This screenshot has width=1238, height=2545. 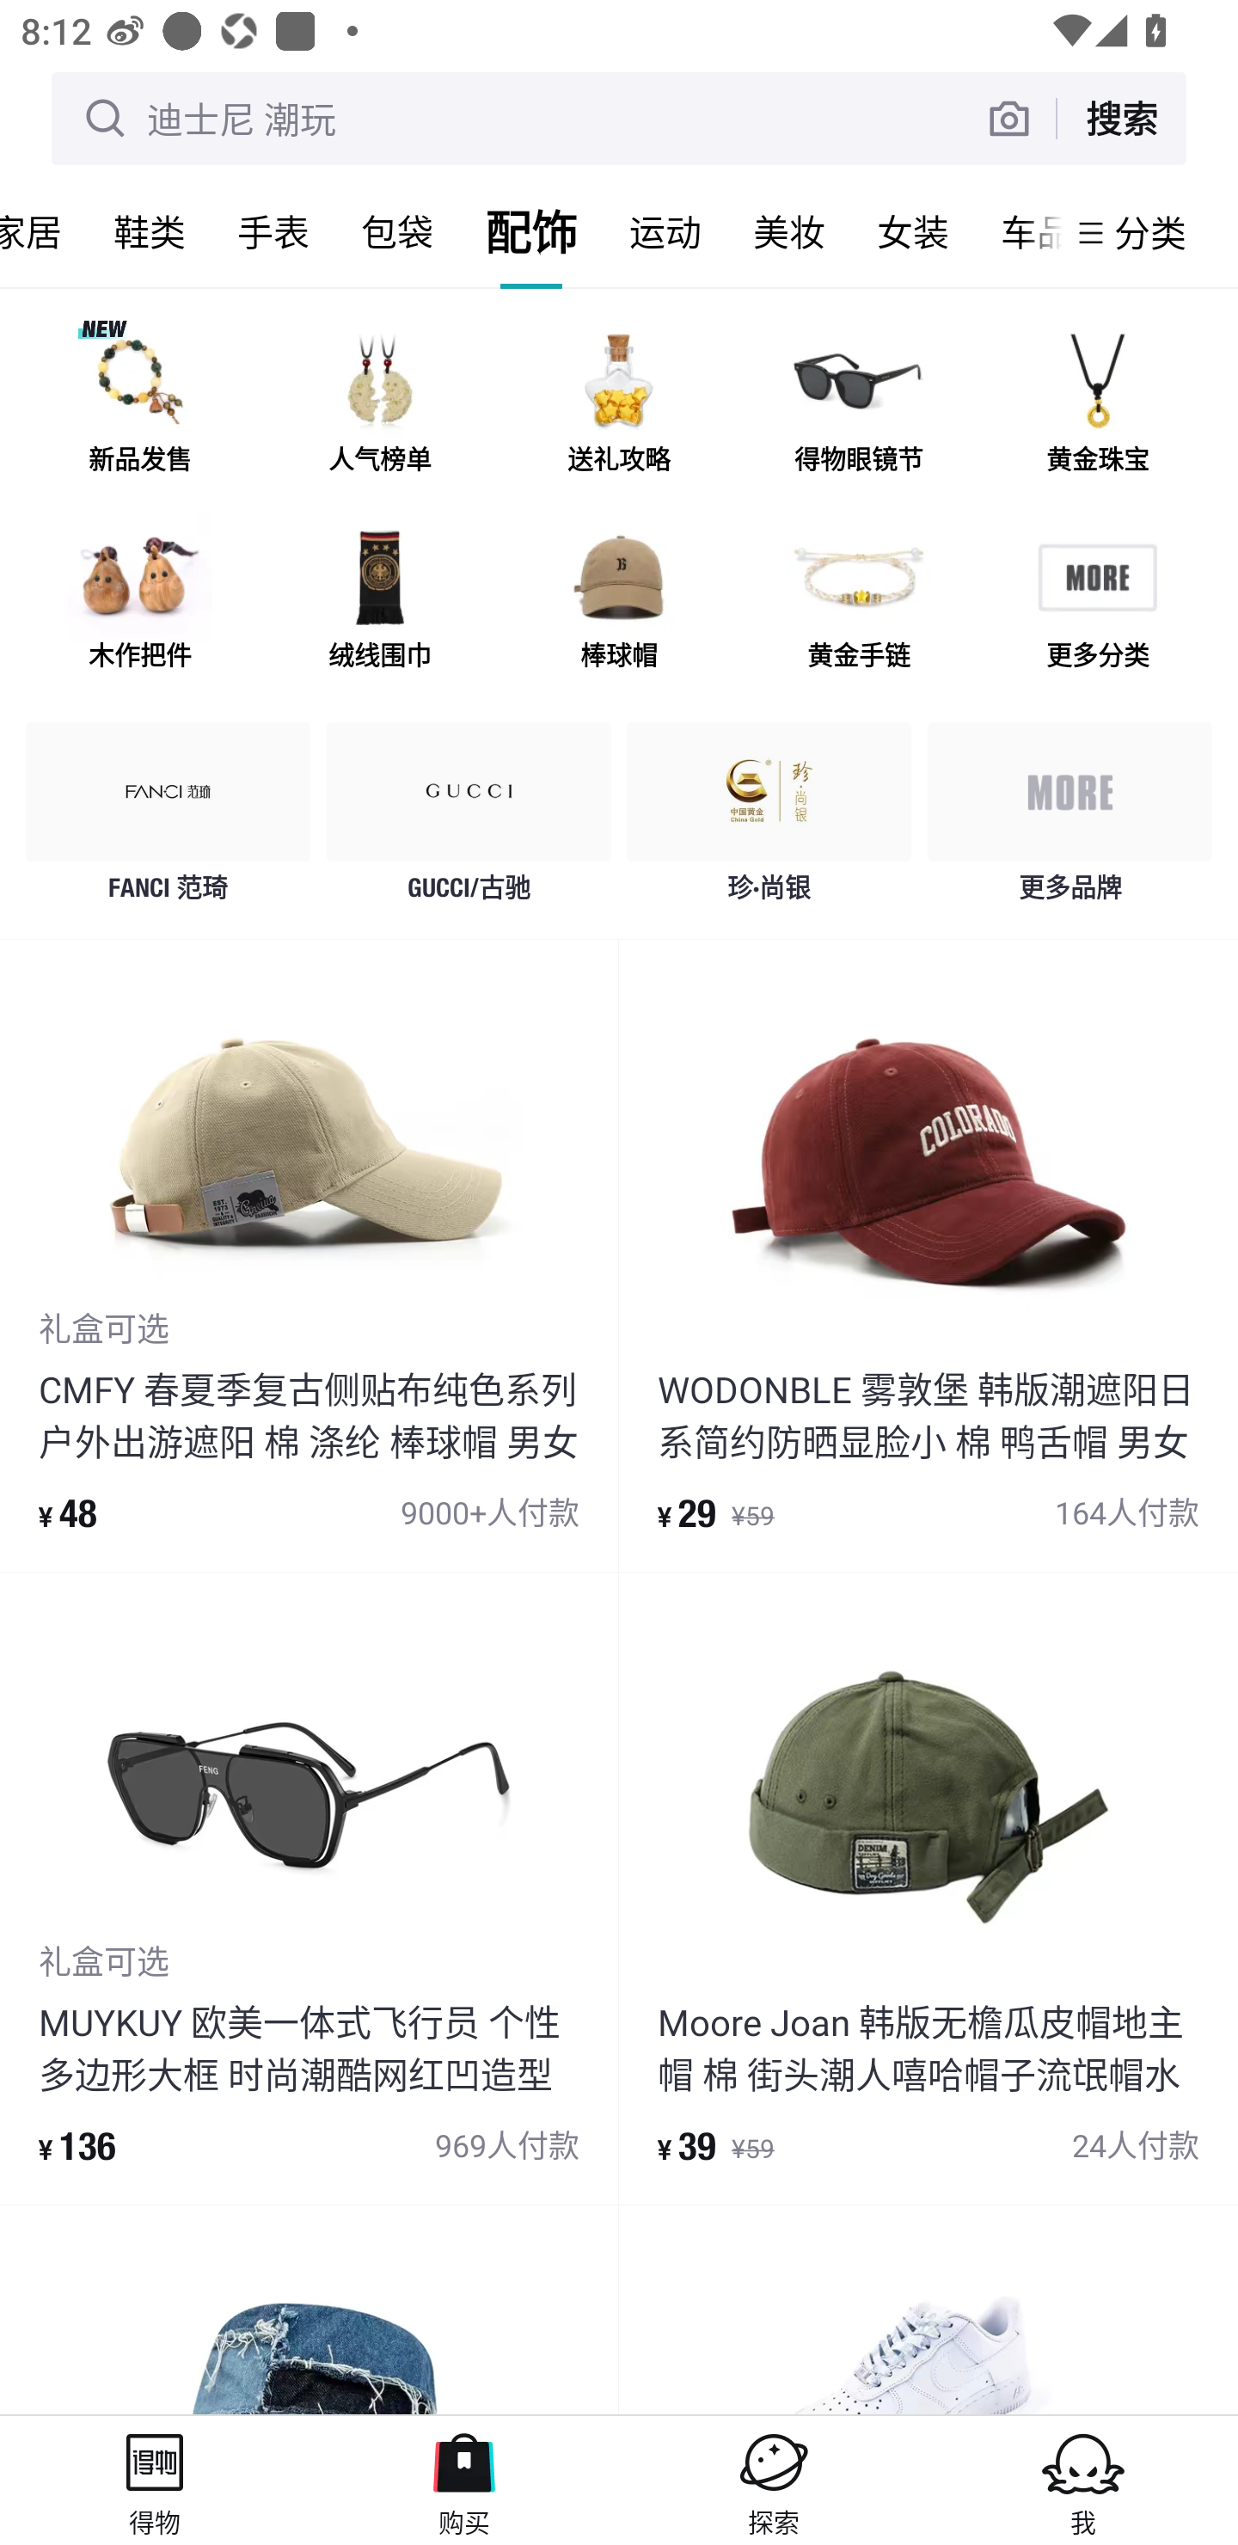 What do you see at coordinates (44, 232) in the screenshot?
I see `家居` at bounding box center [44, 232].